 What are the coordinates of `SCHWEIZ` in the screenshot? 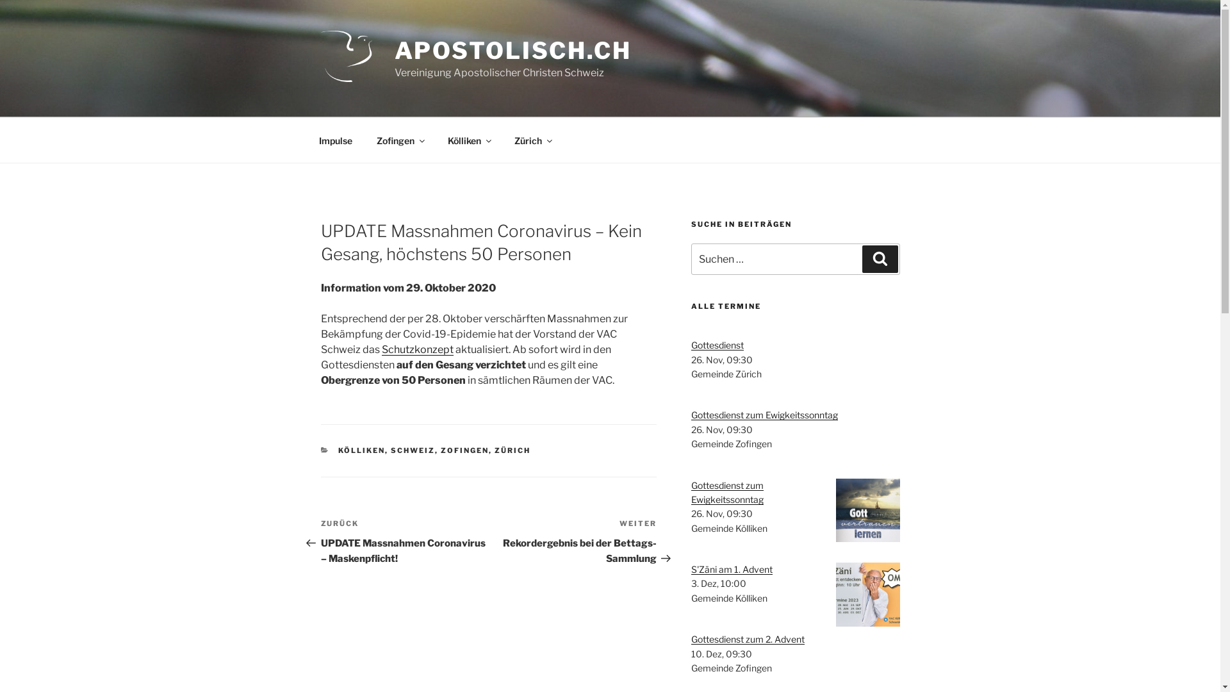 It's located at (413, 450).